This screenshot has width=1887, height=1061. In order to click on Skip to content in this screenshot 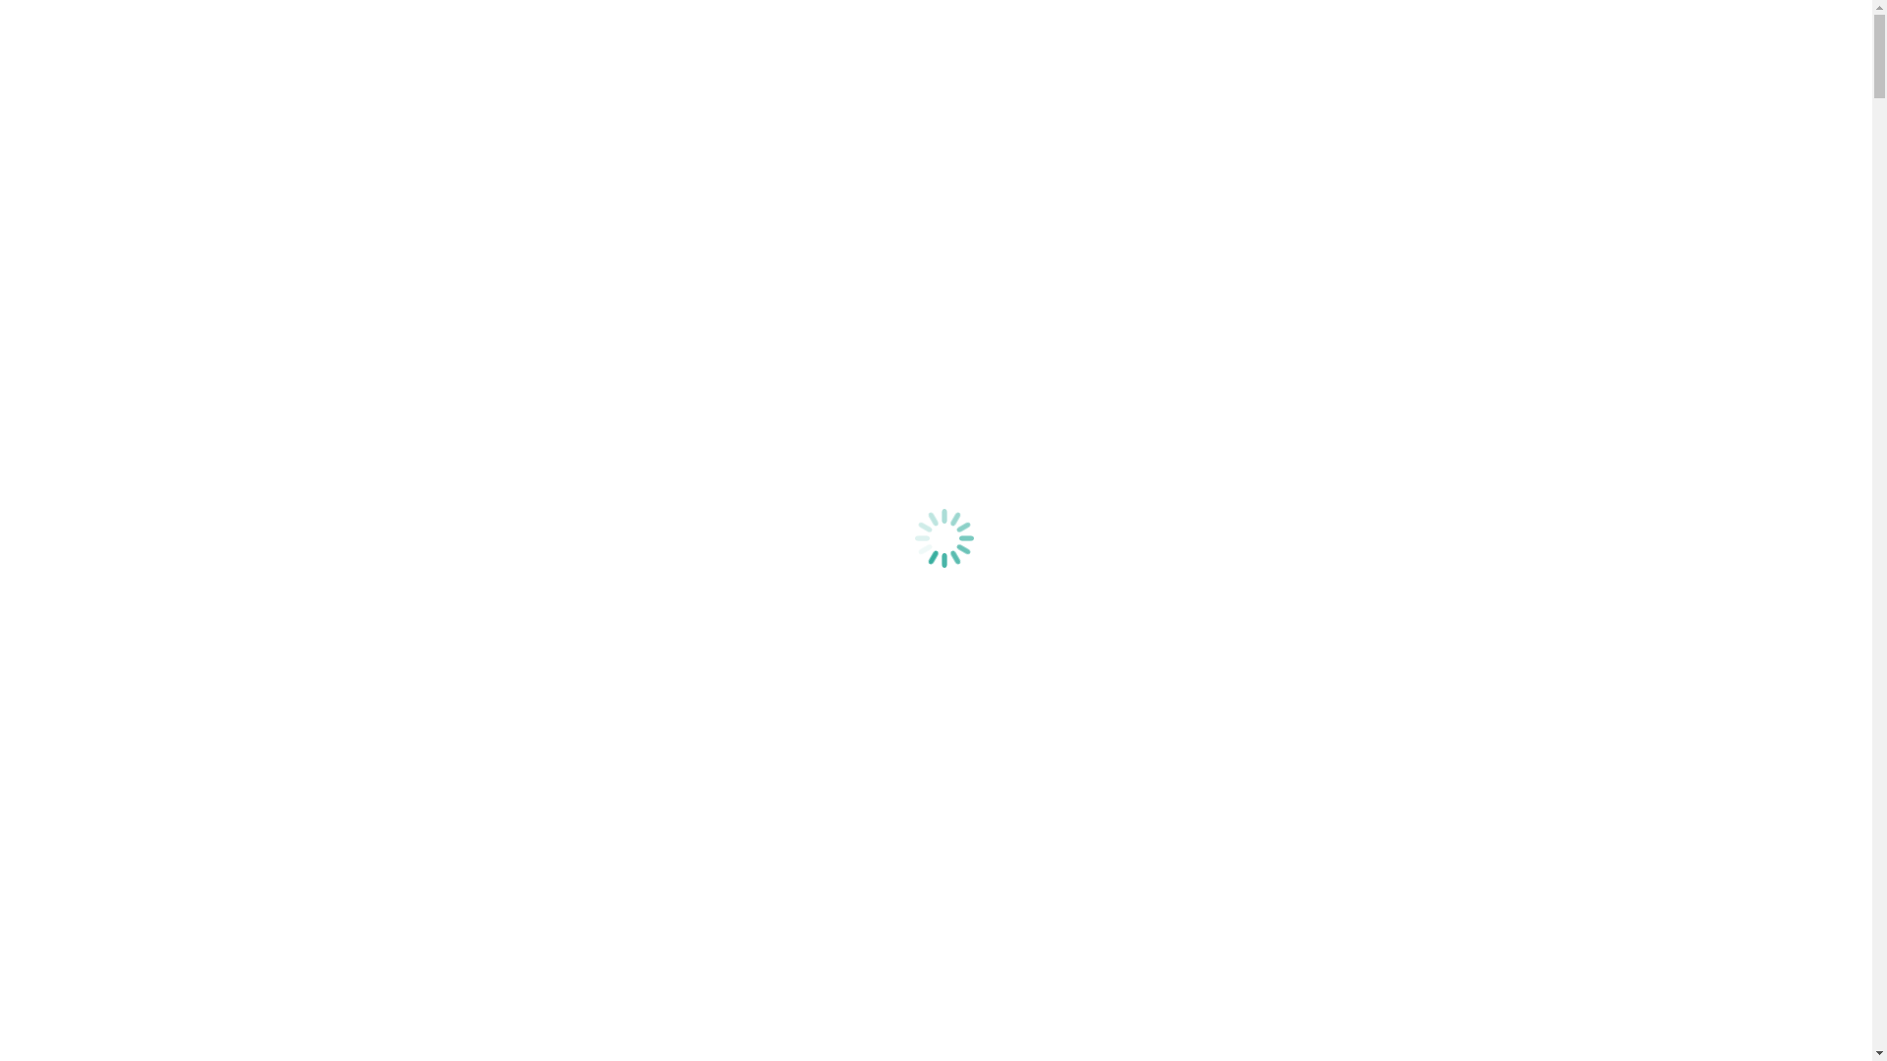, I will do `click(55, 16)`.